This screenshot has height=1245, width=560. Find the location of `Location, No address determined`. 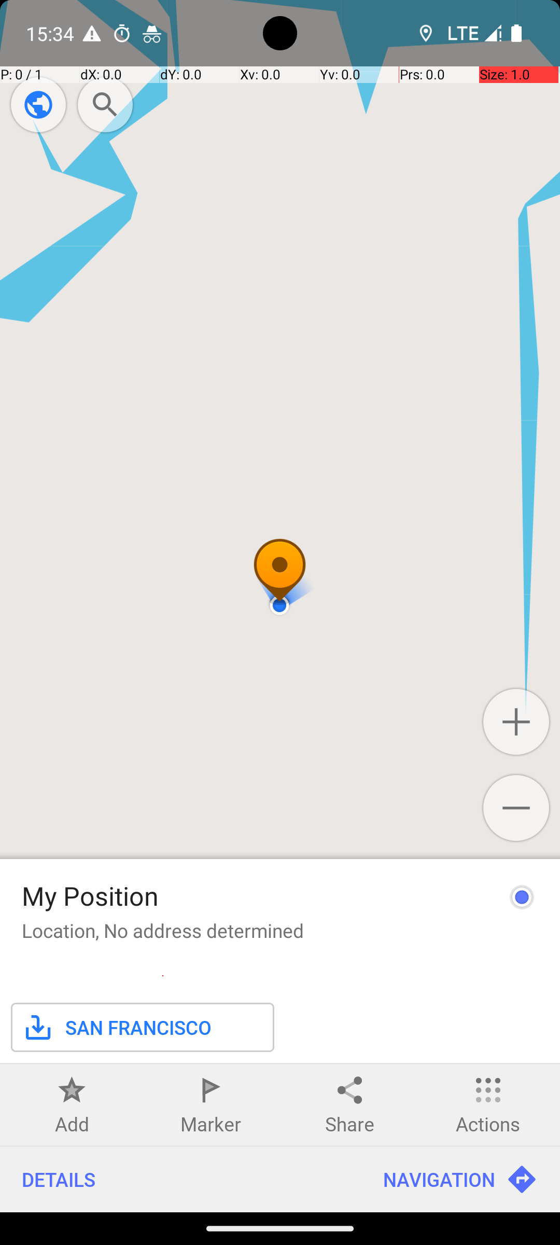

Location, No address determined is located at coordinates (163, 931).